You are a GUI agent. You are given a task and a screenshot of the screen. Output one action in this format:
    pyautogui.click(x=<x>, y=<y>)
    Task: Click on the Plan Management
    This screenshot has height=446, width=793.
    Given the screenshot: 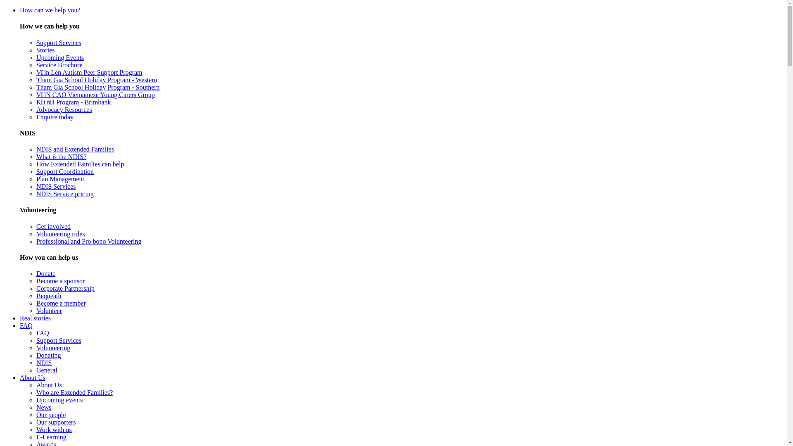 What is the action you would take?
    pyautogui.click(x=60, y=179)
    